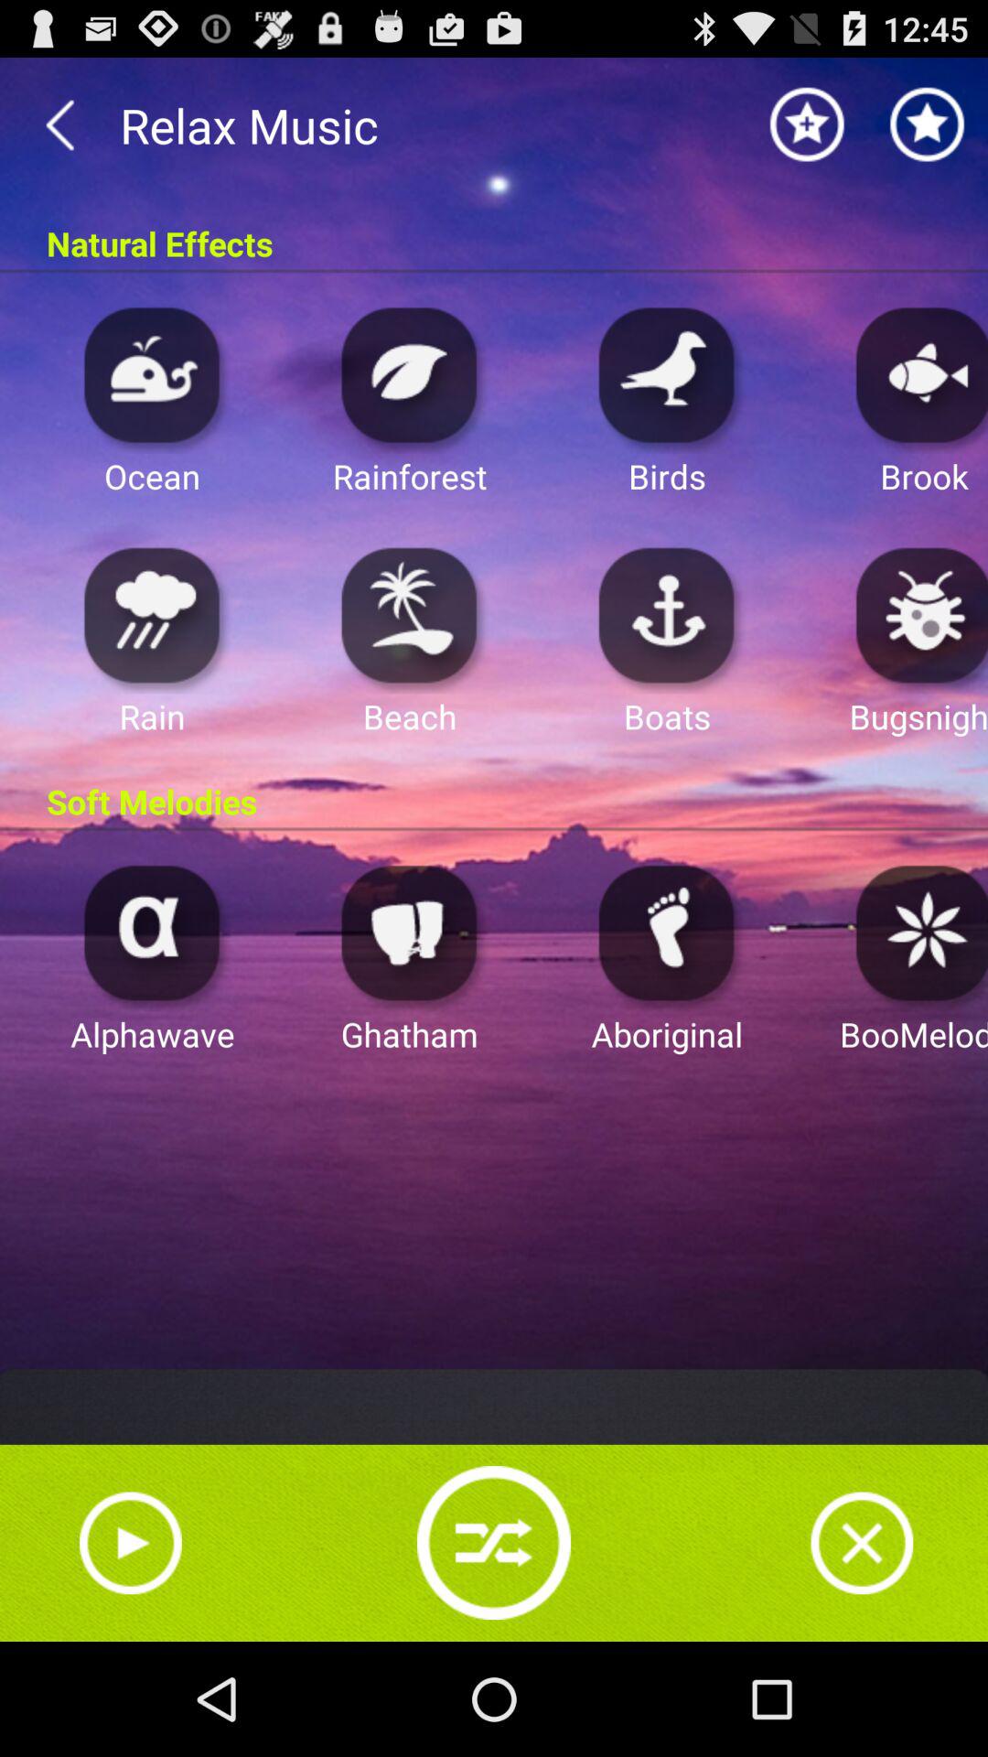  What do you see at coordinates (667, 373) in the screenshot?
I see `open app` at bounding box center [667, 373].